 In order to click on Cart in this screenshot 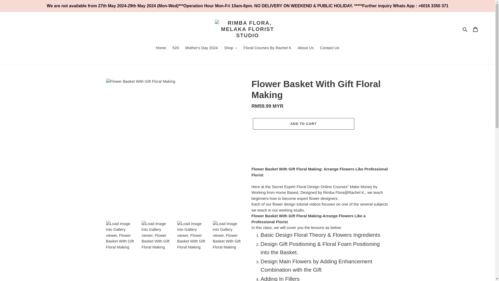, I will do `click(475, 29)`.